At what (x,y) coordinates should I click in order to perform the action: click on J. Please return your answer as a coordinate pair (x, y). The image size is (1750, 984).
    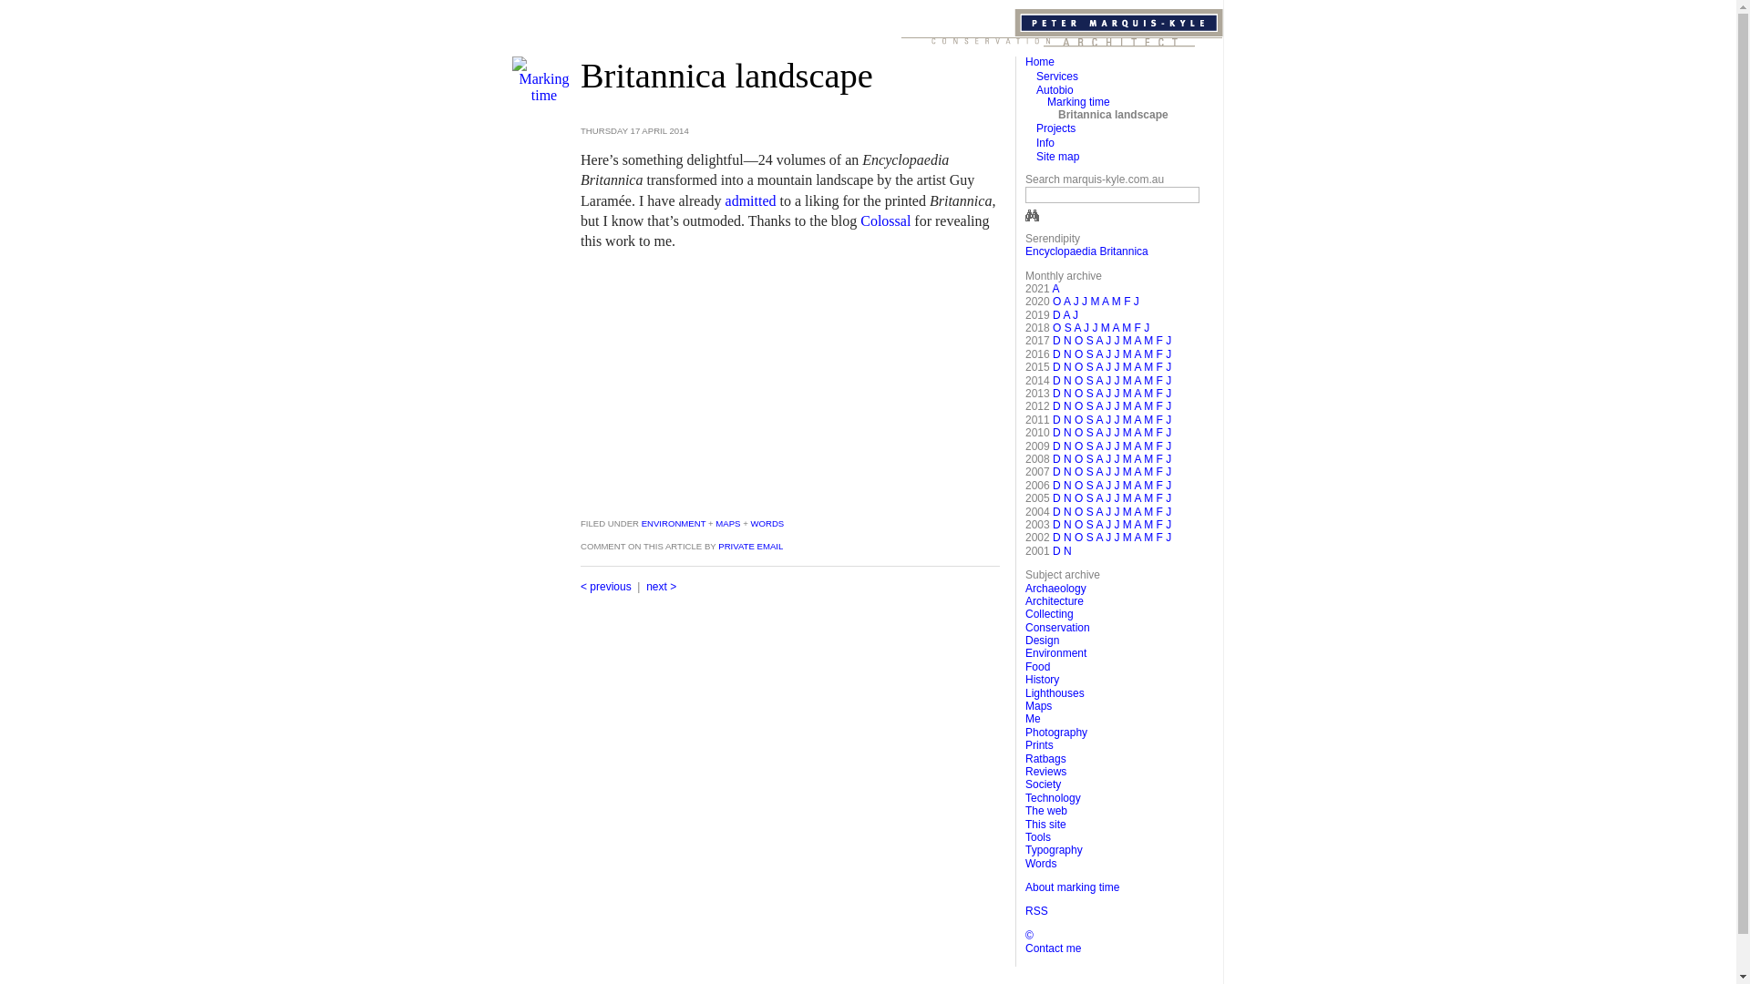
    Looking at the image, I should click on (1117, 394).